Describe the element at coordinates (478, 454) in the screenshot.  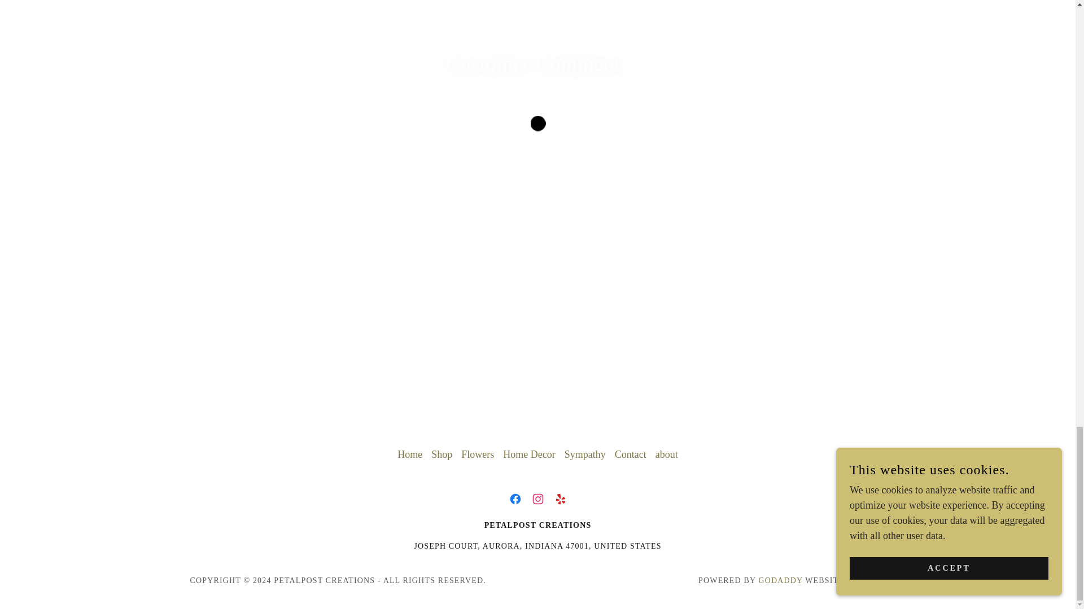
I see `Flowers` at that location.